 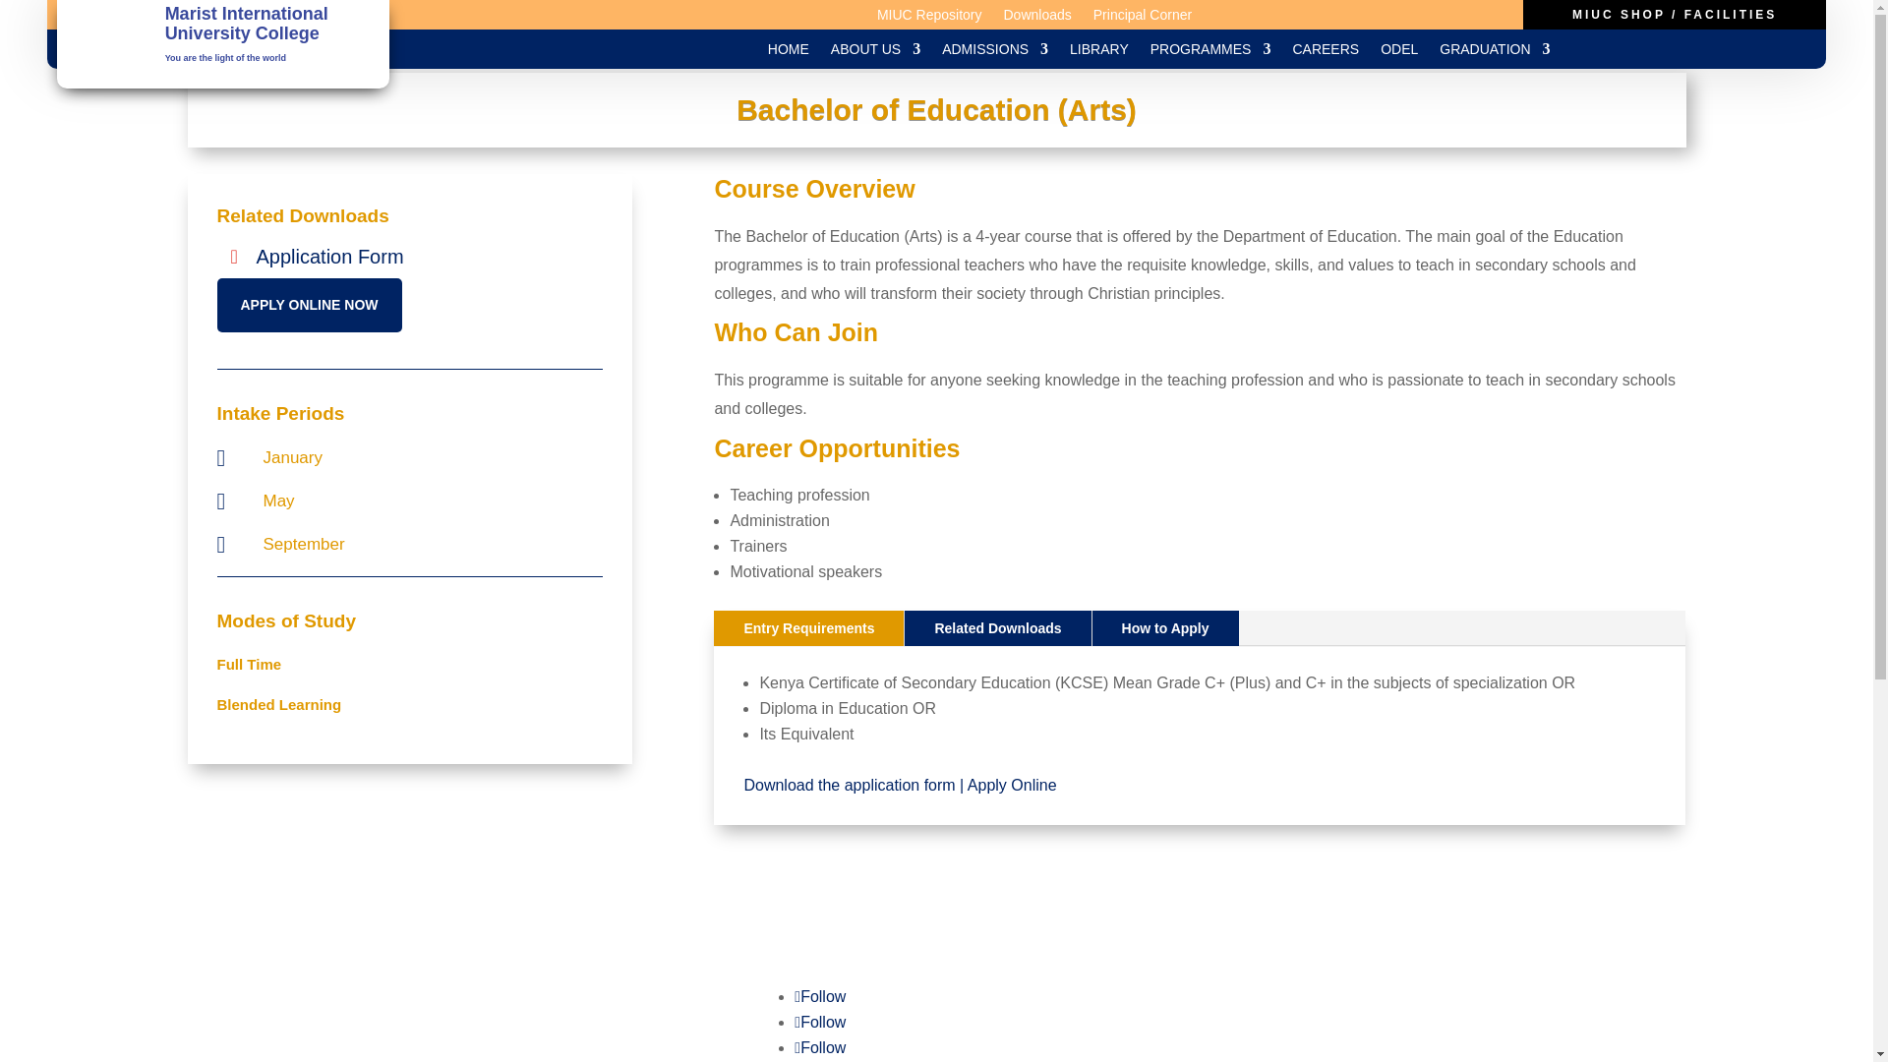 What do you see at coordinates (1099, 53) in the screenshot?
I see `LIBRARY` at bounding box center [1099, 53].